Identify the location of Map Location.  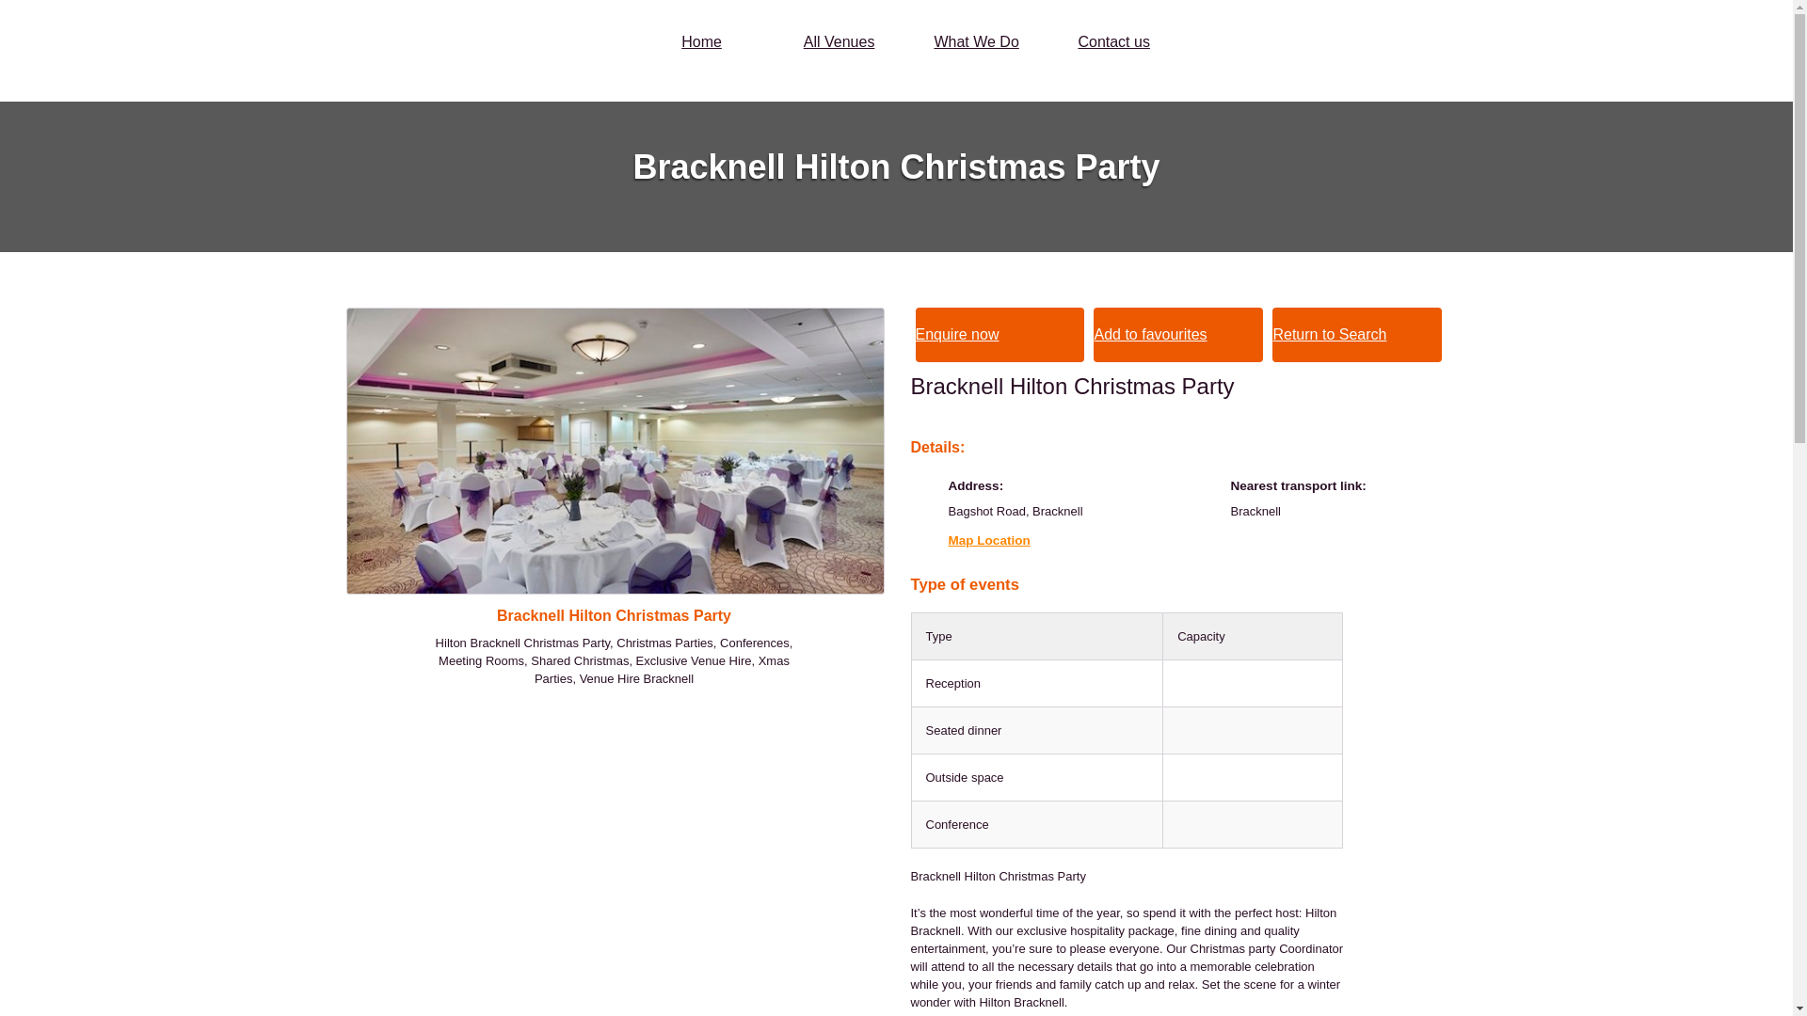
(989, 540).